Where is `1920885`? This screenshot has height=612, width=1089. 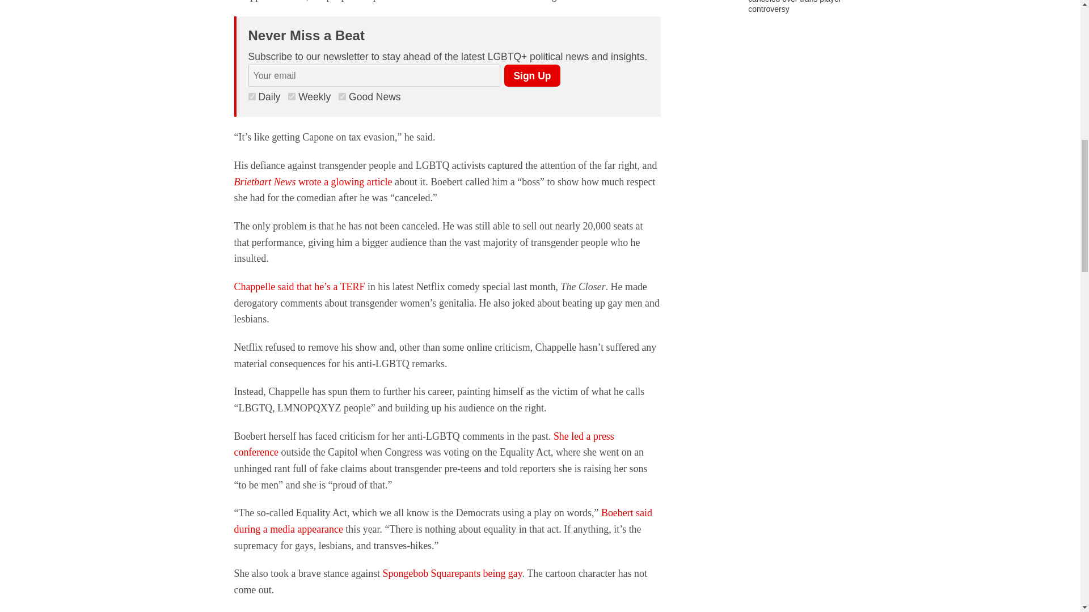 1920885 is located at coordinates (252, 96).